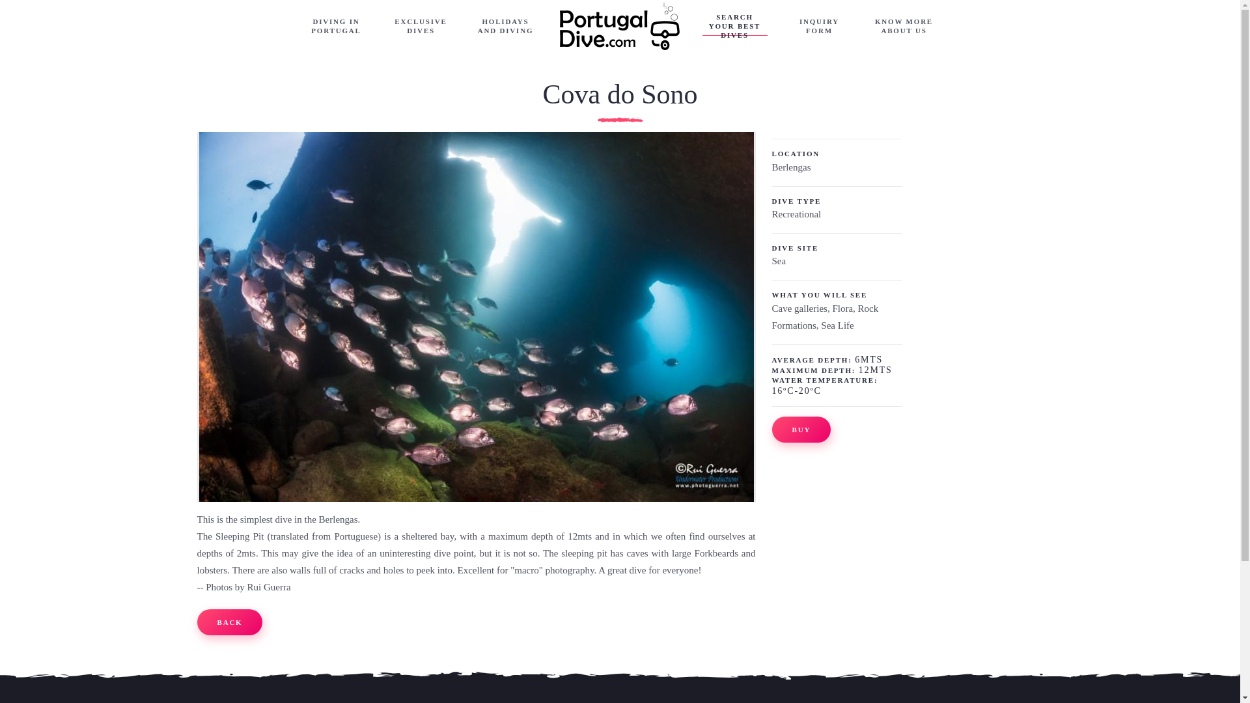 The width and height of the screenshot is (1250, 703). Describe the element at coordinates (421, 26) in the screenshot. I see `EXCLUSIVE DIVES` at that location.